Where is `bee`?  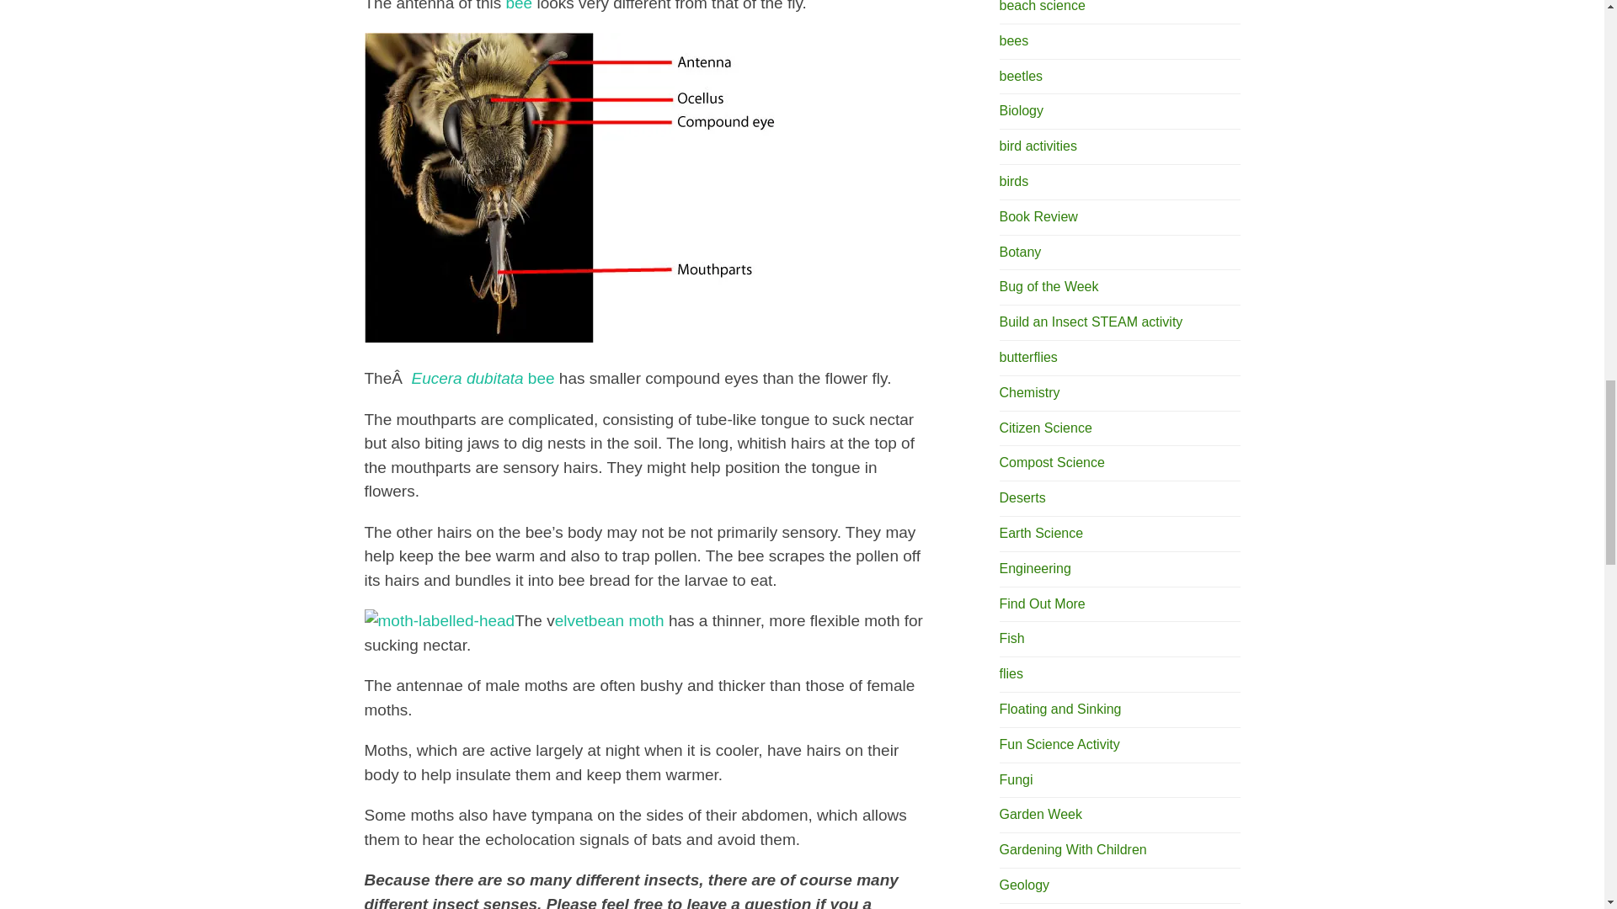
bee is located at coordinates (518, 6).